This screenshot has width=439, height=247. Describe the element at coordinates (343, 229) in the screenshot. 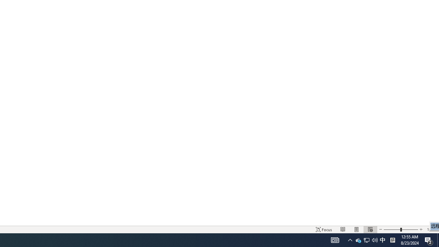

I see `Read Mode` at that location.